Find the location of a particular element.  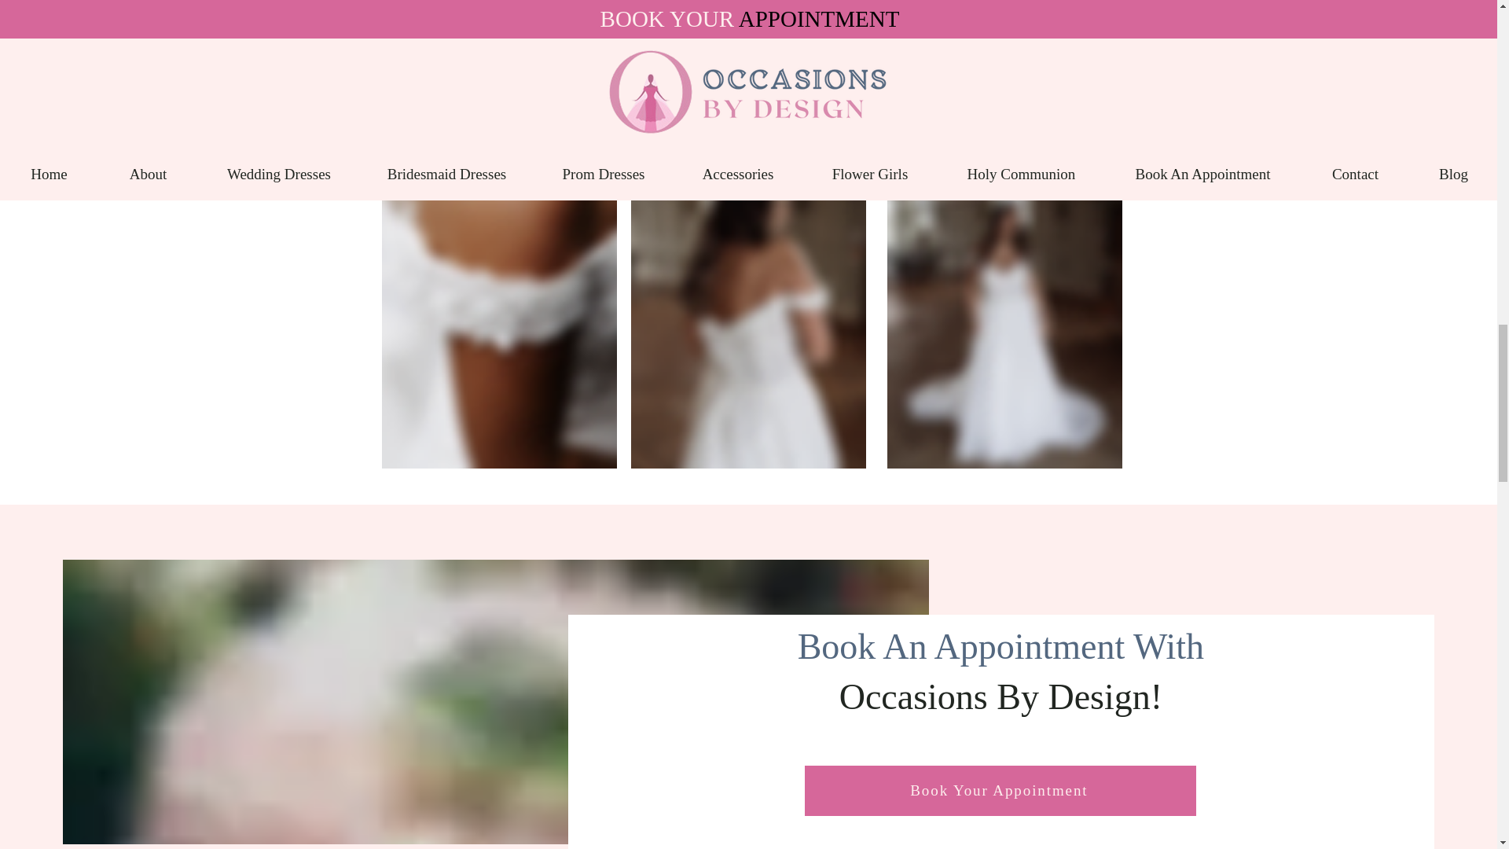

Book Your Appointment is located at coordinates (1000, 791).